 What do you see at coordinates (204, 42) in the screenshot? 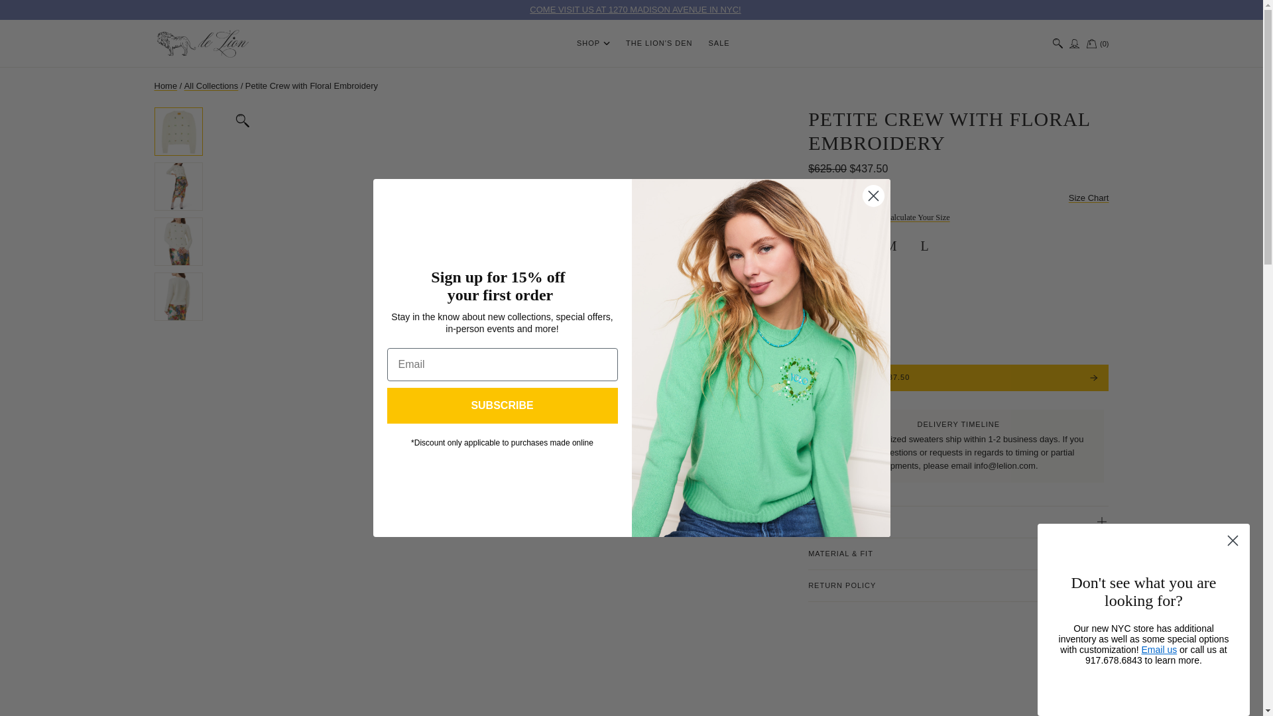
I see `Home` at bounding box center [204, 42].